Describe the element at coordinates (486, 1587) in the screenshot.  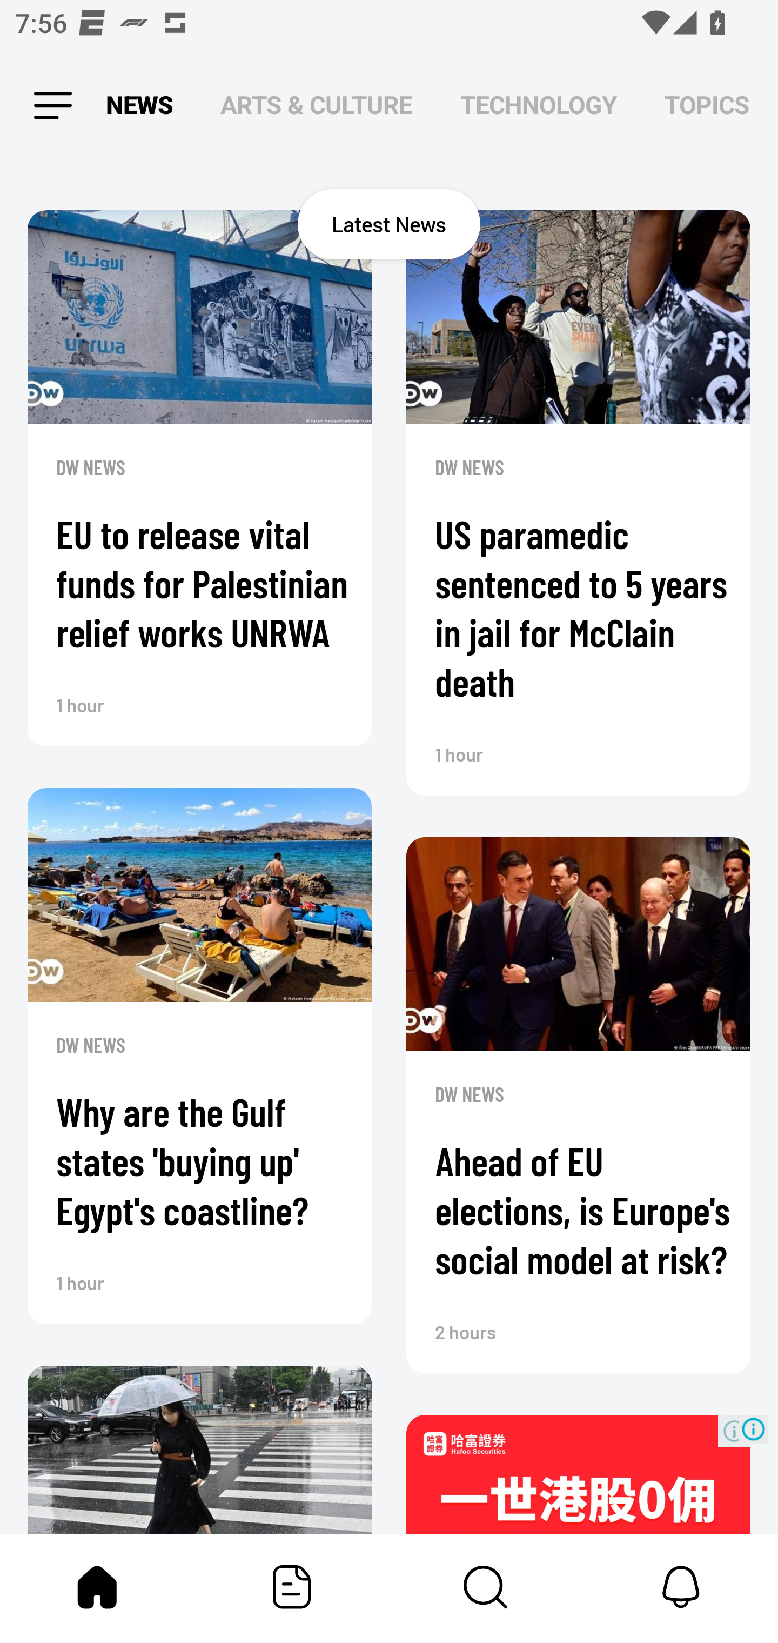
I see `Content Store` at that location.